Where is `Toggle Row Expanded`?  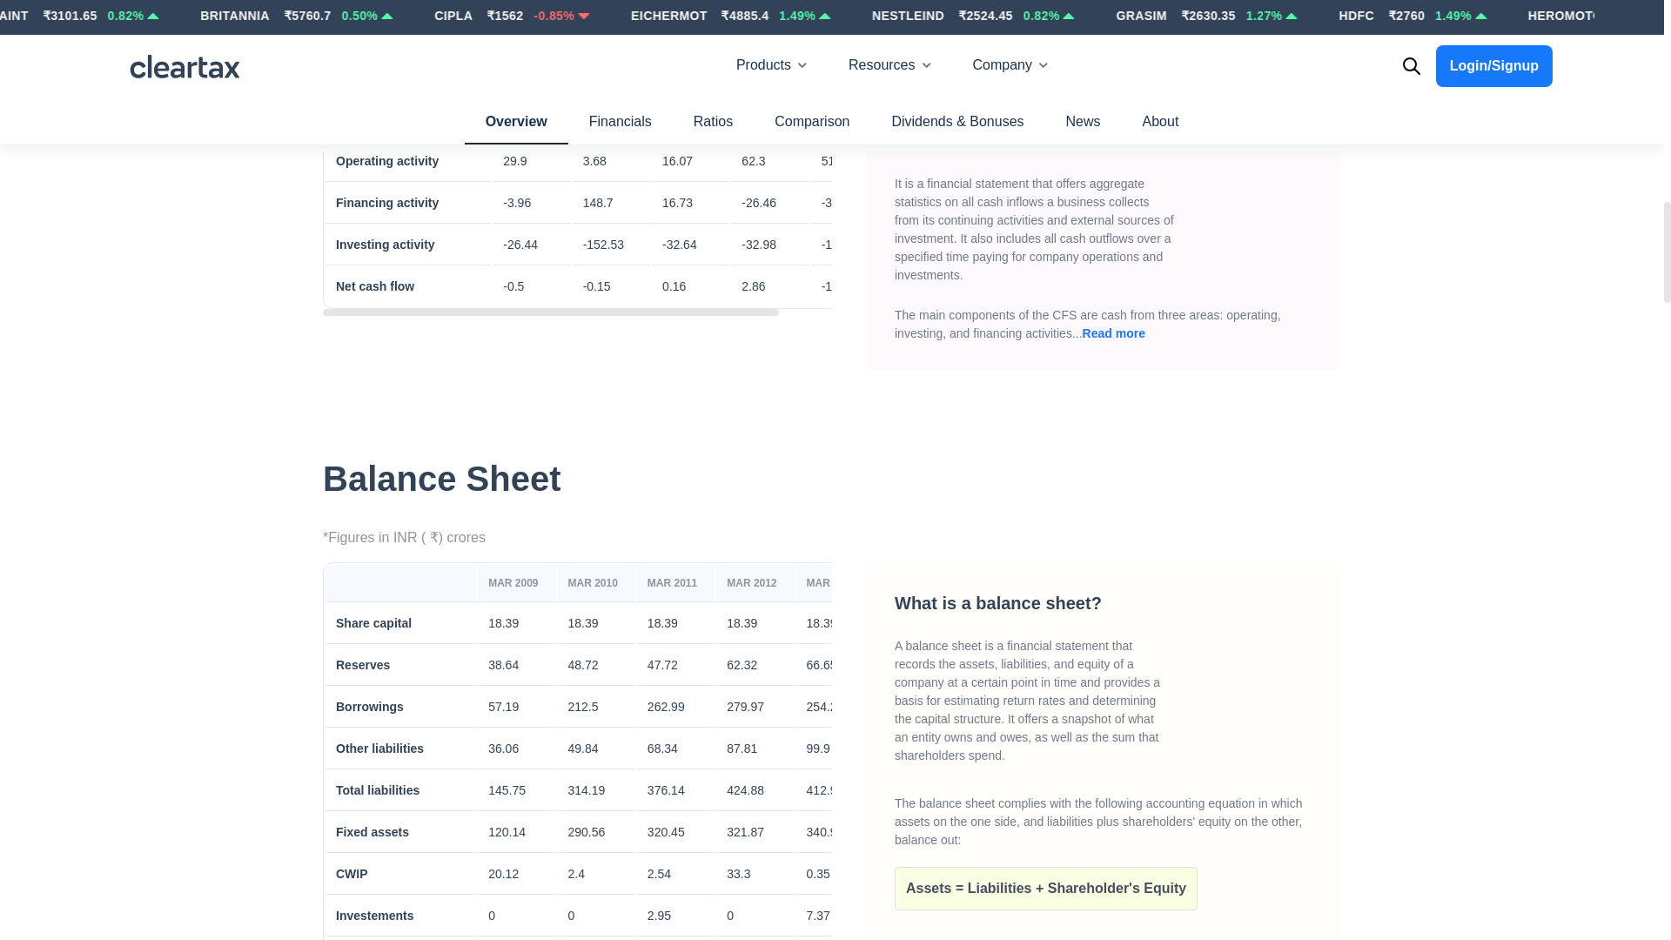
Toggle Row Expanded is located at coordinates (383, 623).